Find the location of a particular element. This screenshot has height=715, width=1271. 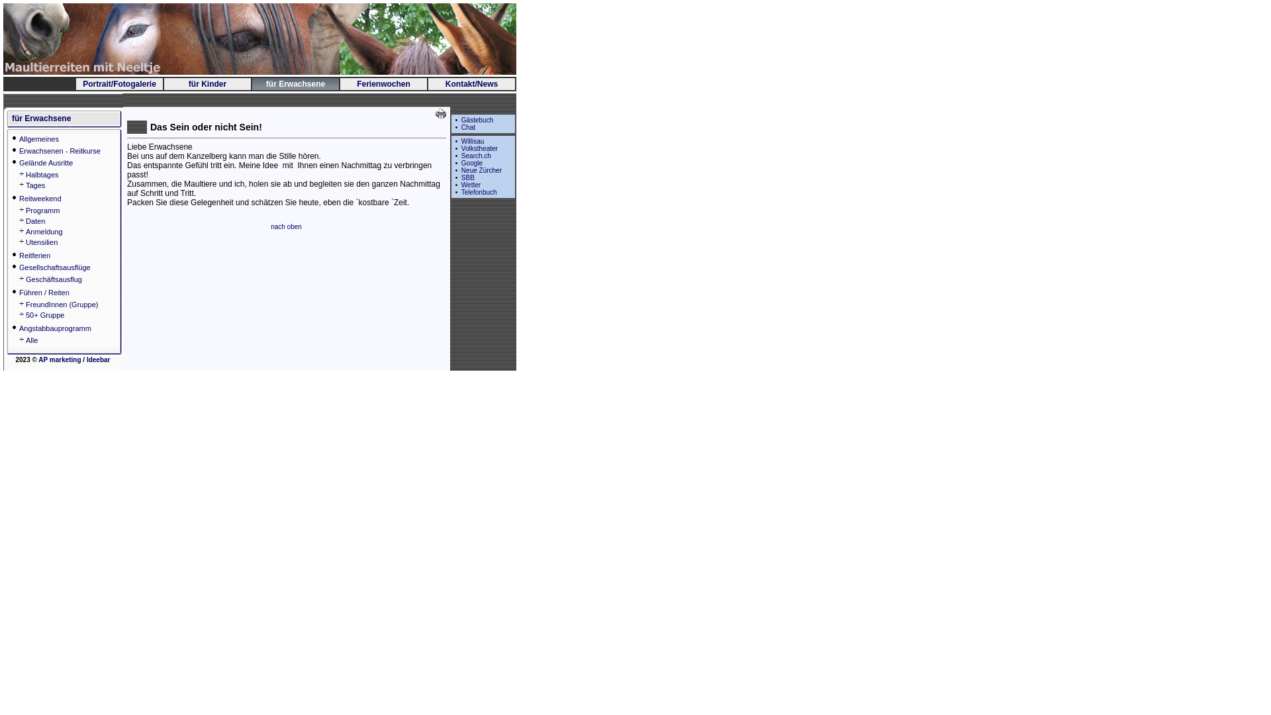

Tages is located at coordinates (36, 185).